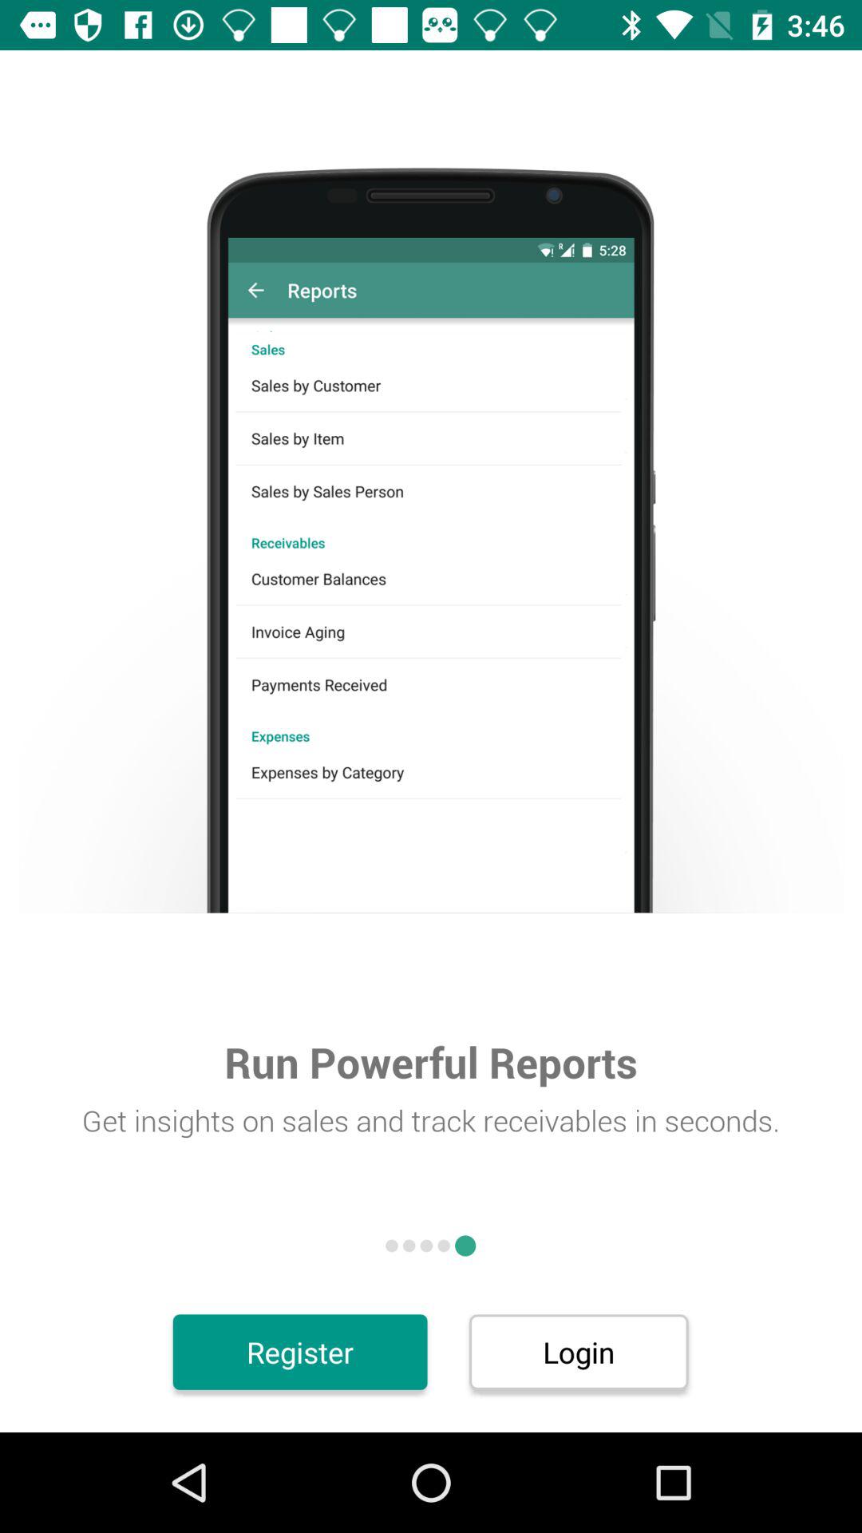  Describe the element at coordinates (300, 1352) in the screenshot. I see `turn on button next to login` at that location.